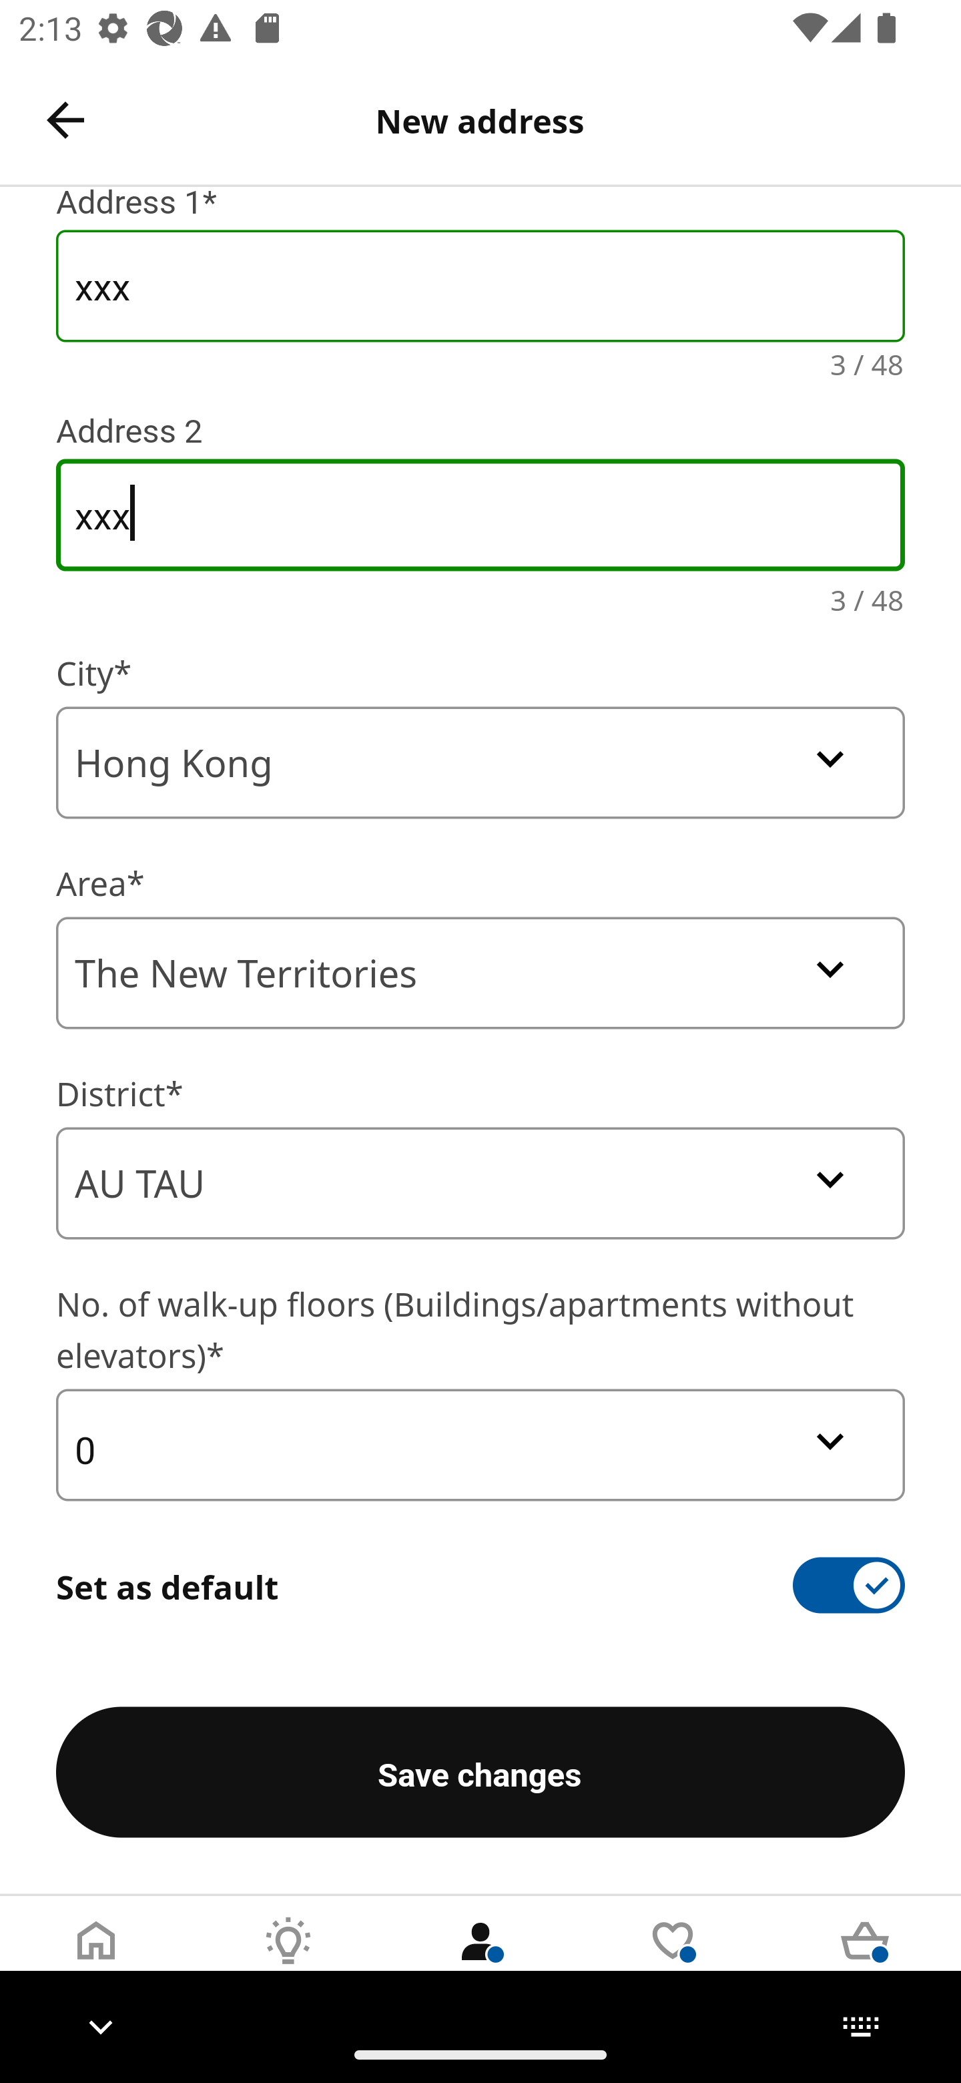 The image size is (961, 2083). What do you see at coordinates (480, 1961) in the screenshot?
I see `User
Tab 3 of 5` at bounding box center [480, 1961].